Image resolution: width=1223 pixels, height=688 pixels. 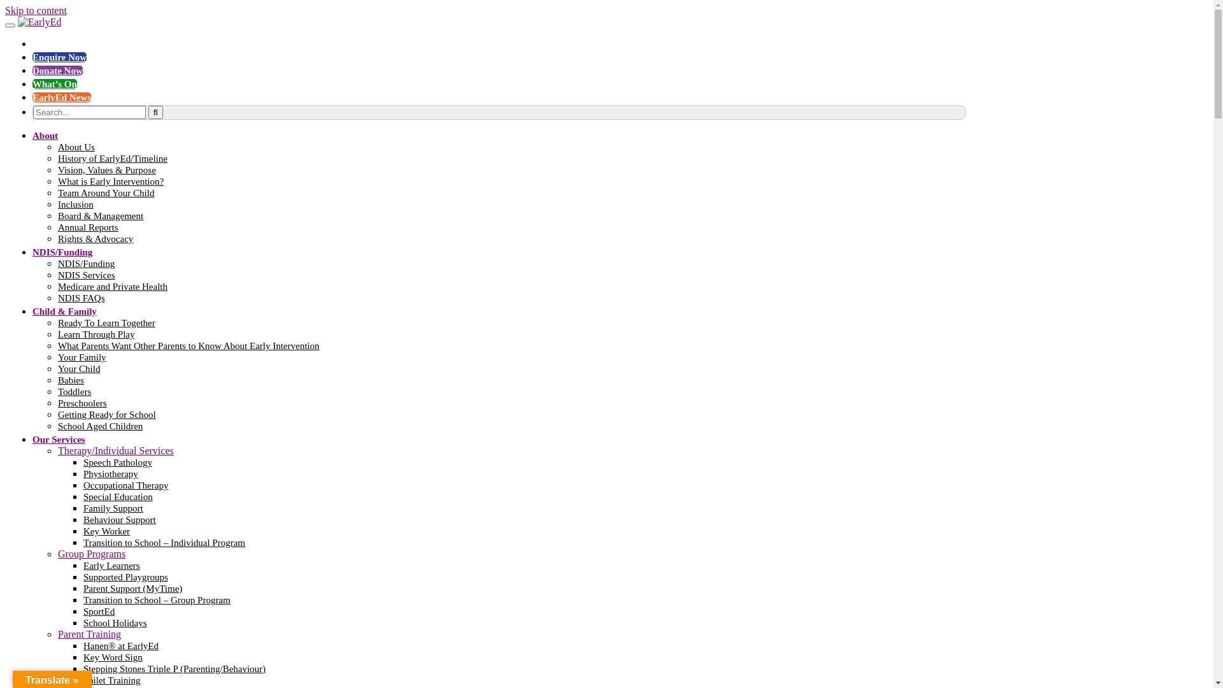 What do you see at coordinates (82, 298) in the screenshot?
I see `NDIS FAQs` at bounding box center [82, 298].